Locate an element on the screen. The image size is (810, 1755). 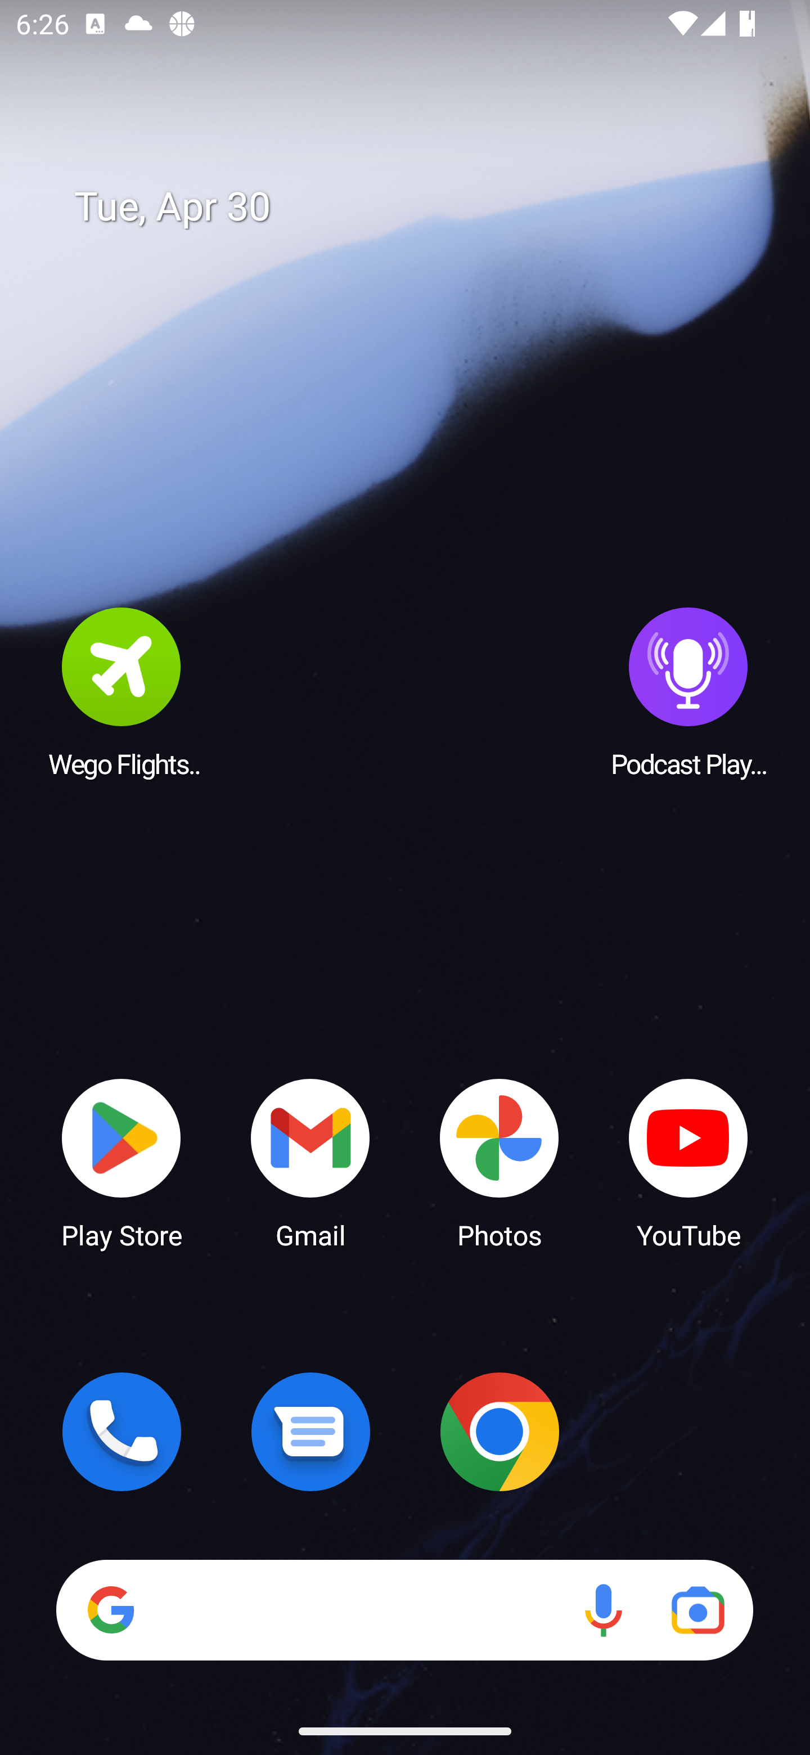
Voice search is located at coordinates (603, 1610).